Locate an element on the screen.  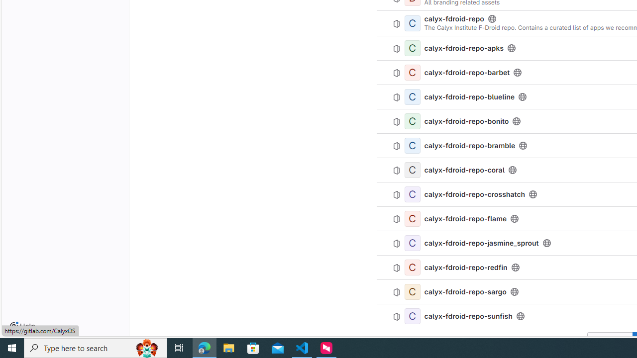
calyx-fdroid-repo-bonito is located at coordinates (466, 121).